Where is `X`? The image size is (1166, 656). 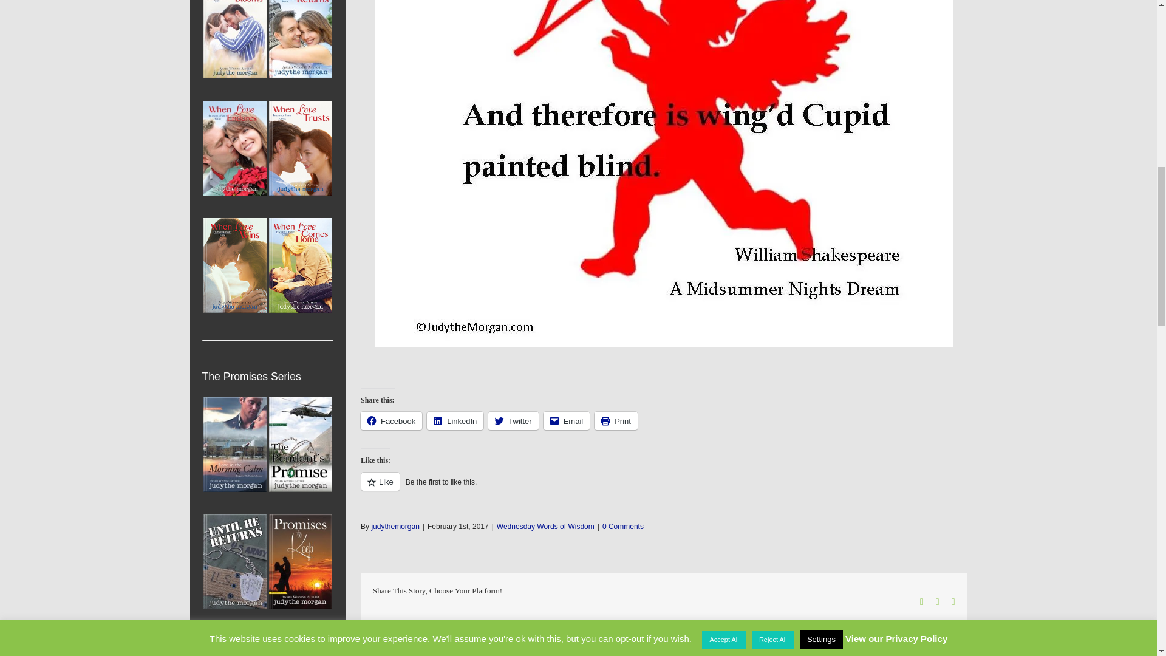
X is located at coordinates (938, 601).